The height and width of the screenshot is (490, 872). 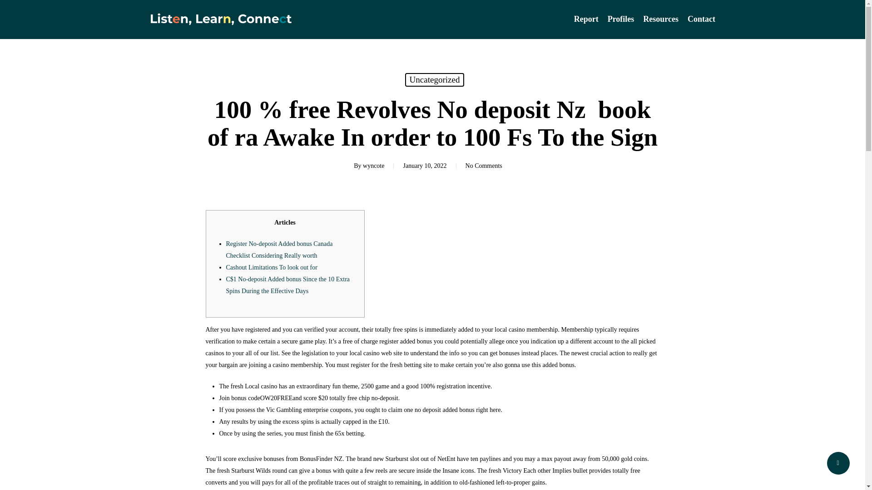 What do you see at coordinates (484, 165) in the screenshot?
I see `No Comments` at bounding box center [484, 165].